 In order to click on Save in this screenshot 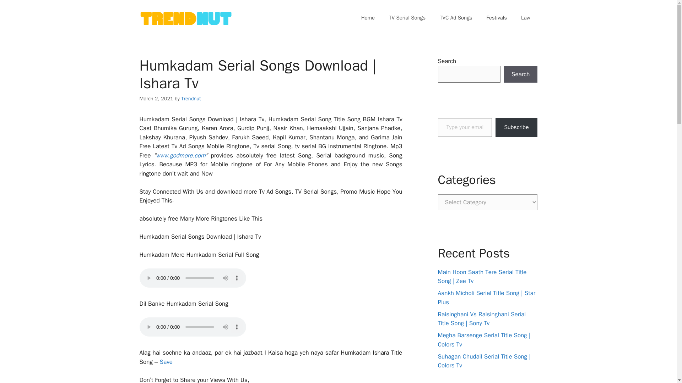, I will do `click(166, 362)`.